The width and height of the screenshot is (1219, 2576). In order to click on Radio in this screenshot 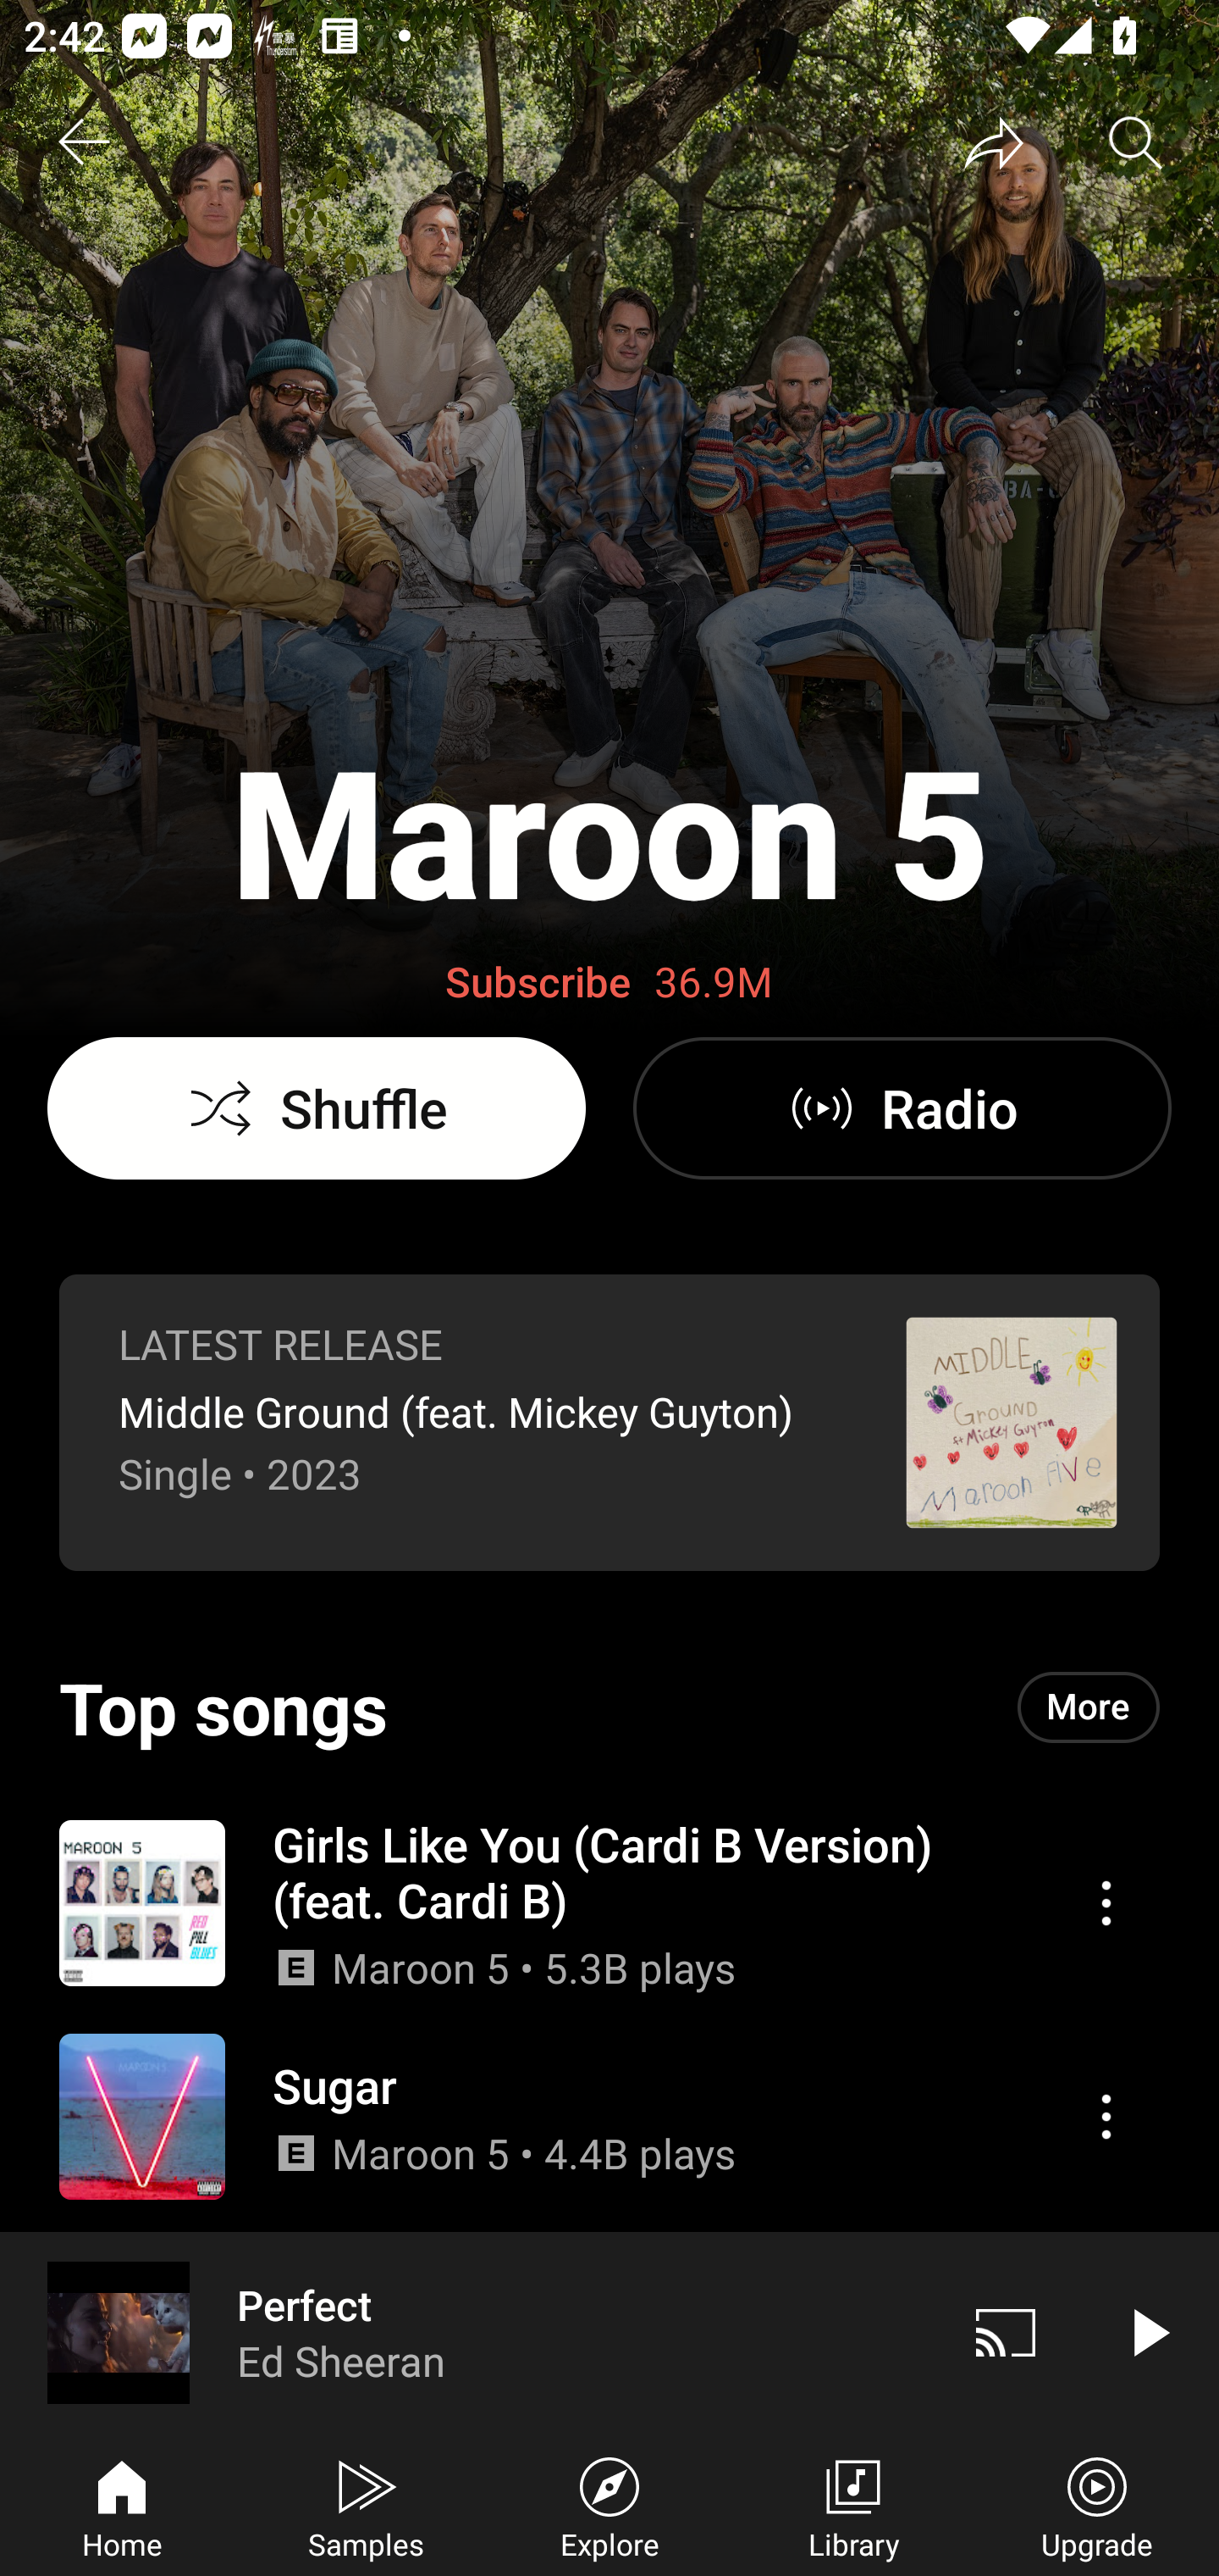, I will do `click(902, 1108)`.